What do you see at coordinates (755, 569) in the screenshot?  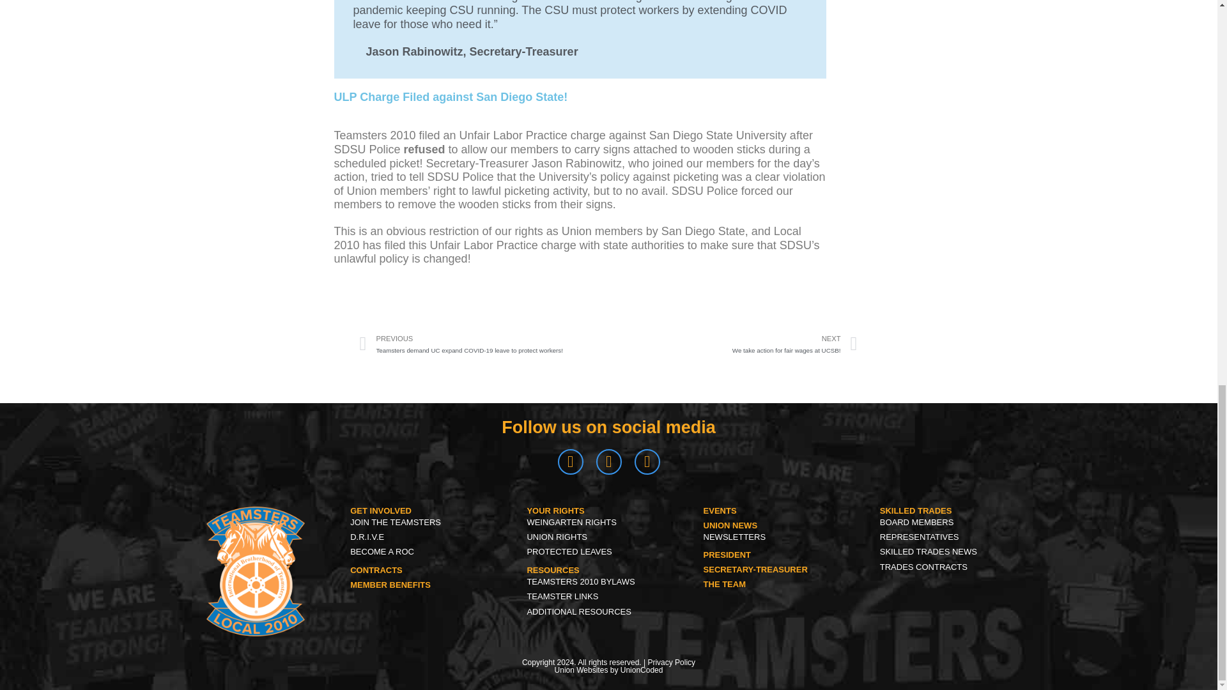 I see `SECRETARY-TREASURER` at bounding box center [755, 569].